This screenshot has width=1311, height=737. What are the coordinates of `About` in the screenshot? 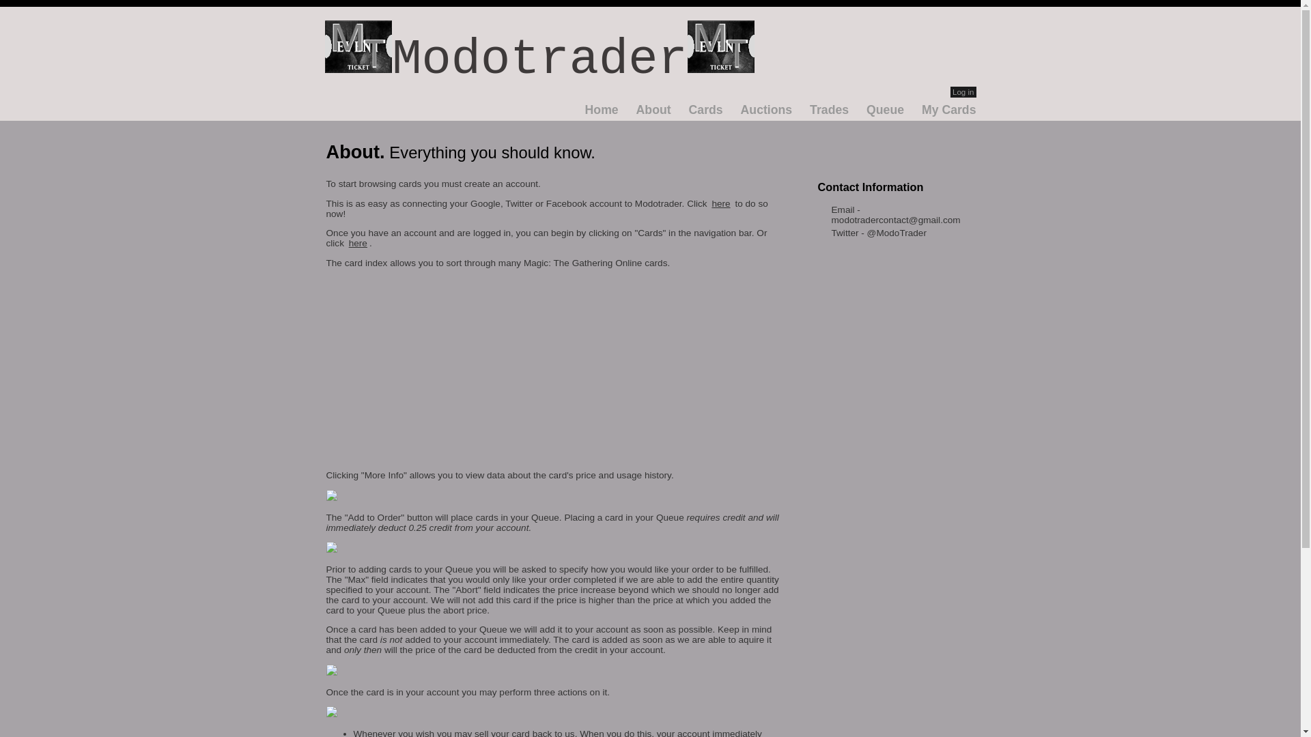 It's located at (654, 109).